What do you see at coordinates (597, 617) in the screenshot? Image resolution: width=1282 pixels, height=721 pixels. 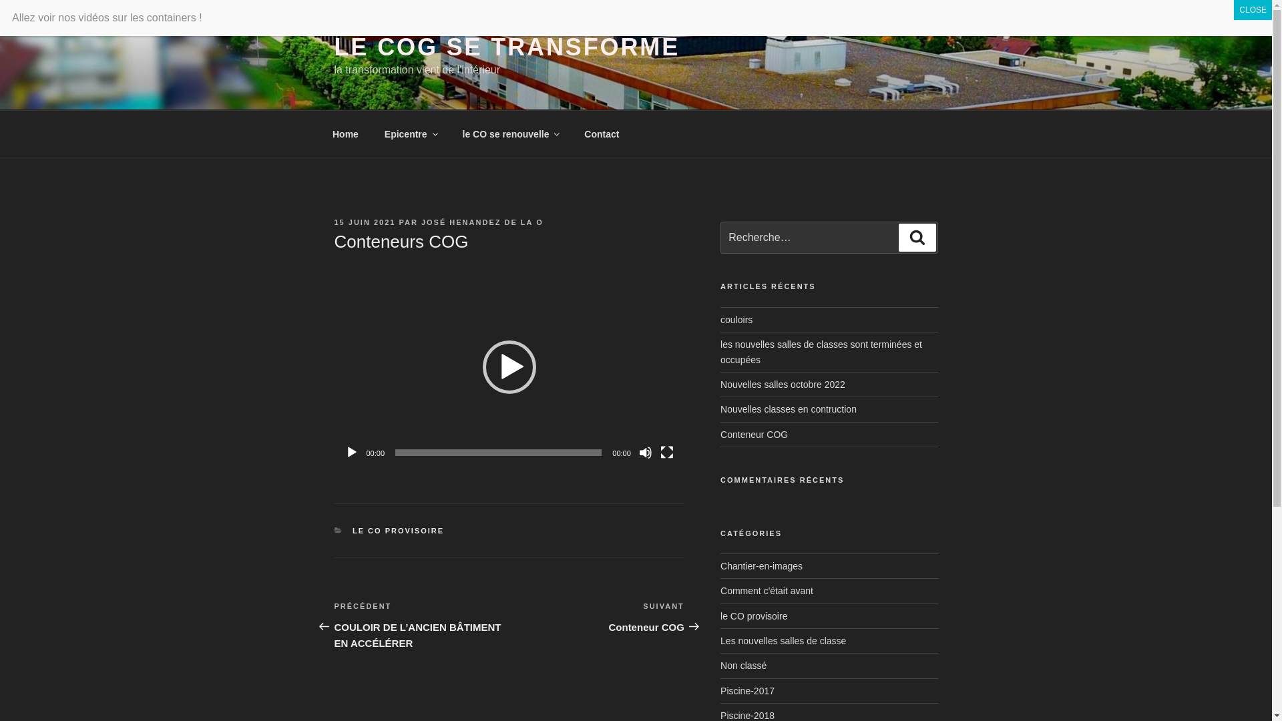 I see `Article suivant
SUIVANT
Conteneur COG` at bounding box center [597, 617].